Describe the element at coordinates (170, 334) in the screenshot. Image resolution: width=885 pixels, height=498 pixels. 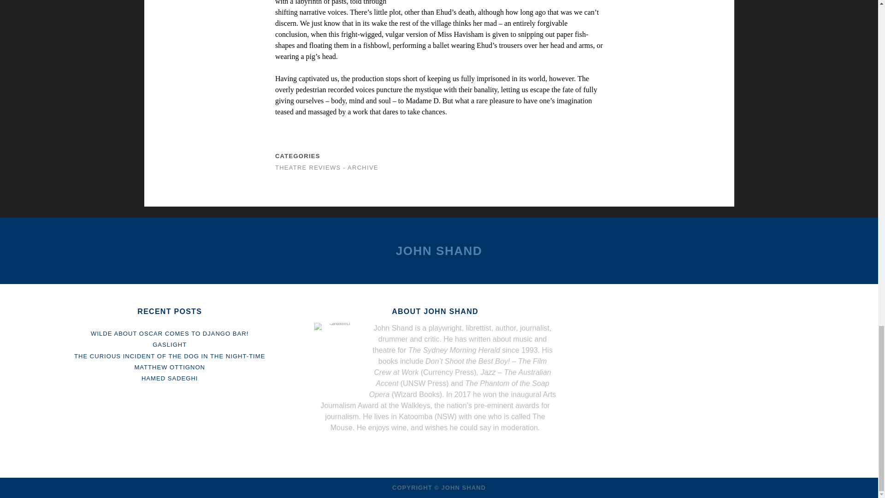
I see `WILDE ABOUT OSCAR COMES TO DJANGO BAR!` at that location.